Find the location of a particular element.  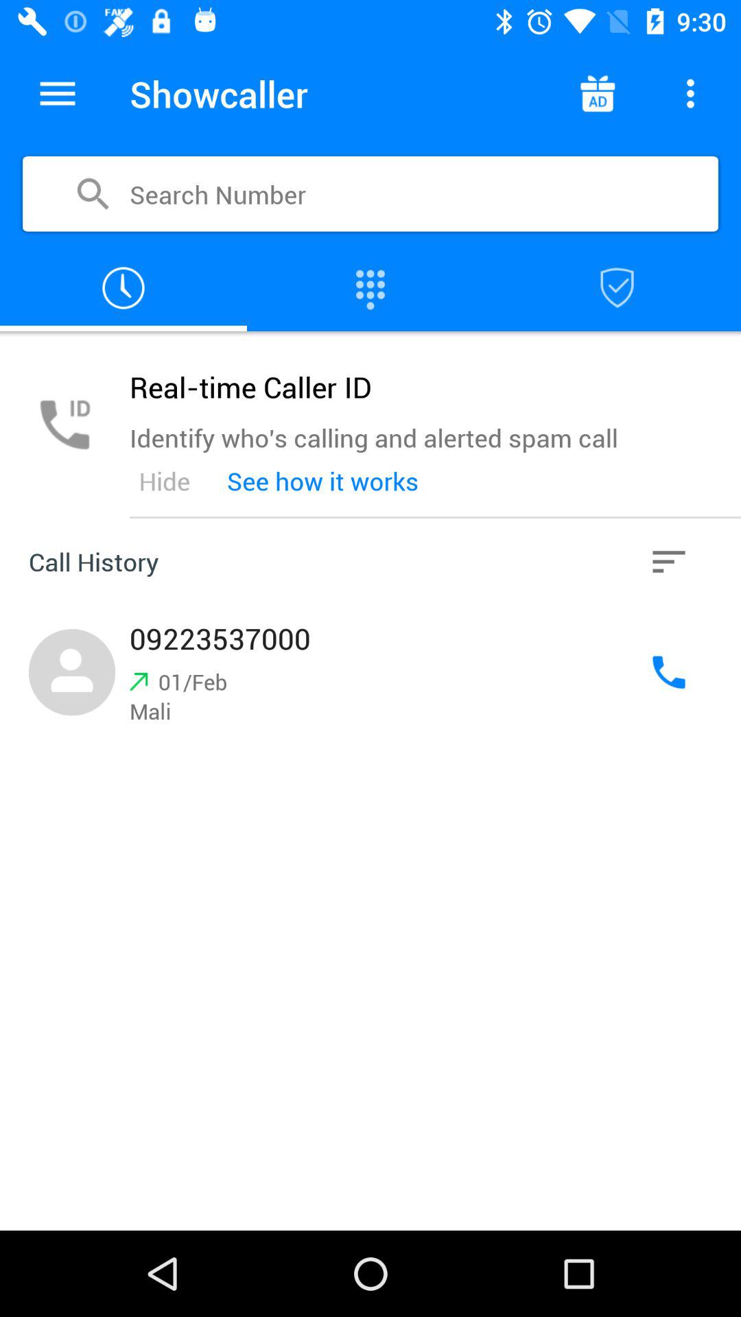

dial phone number is located at coordinates (370, 672).